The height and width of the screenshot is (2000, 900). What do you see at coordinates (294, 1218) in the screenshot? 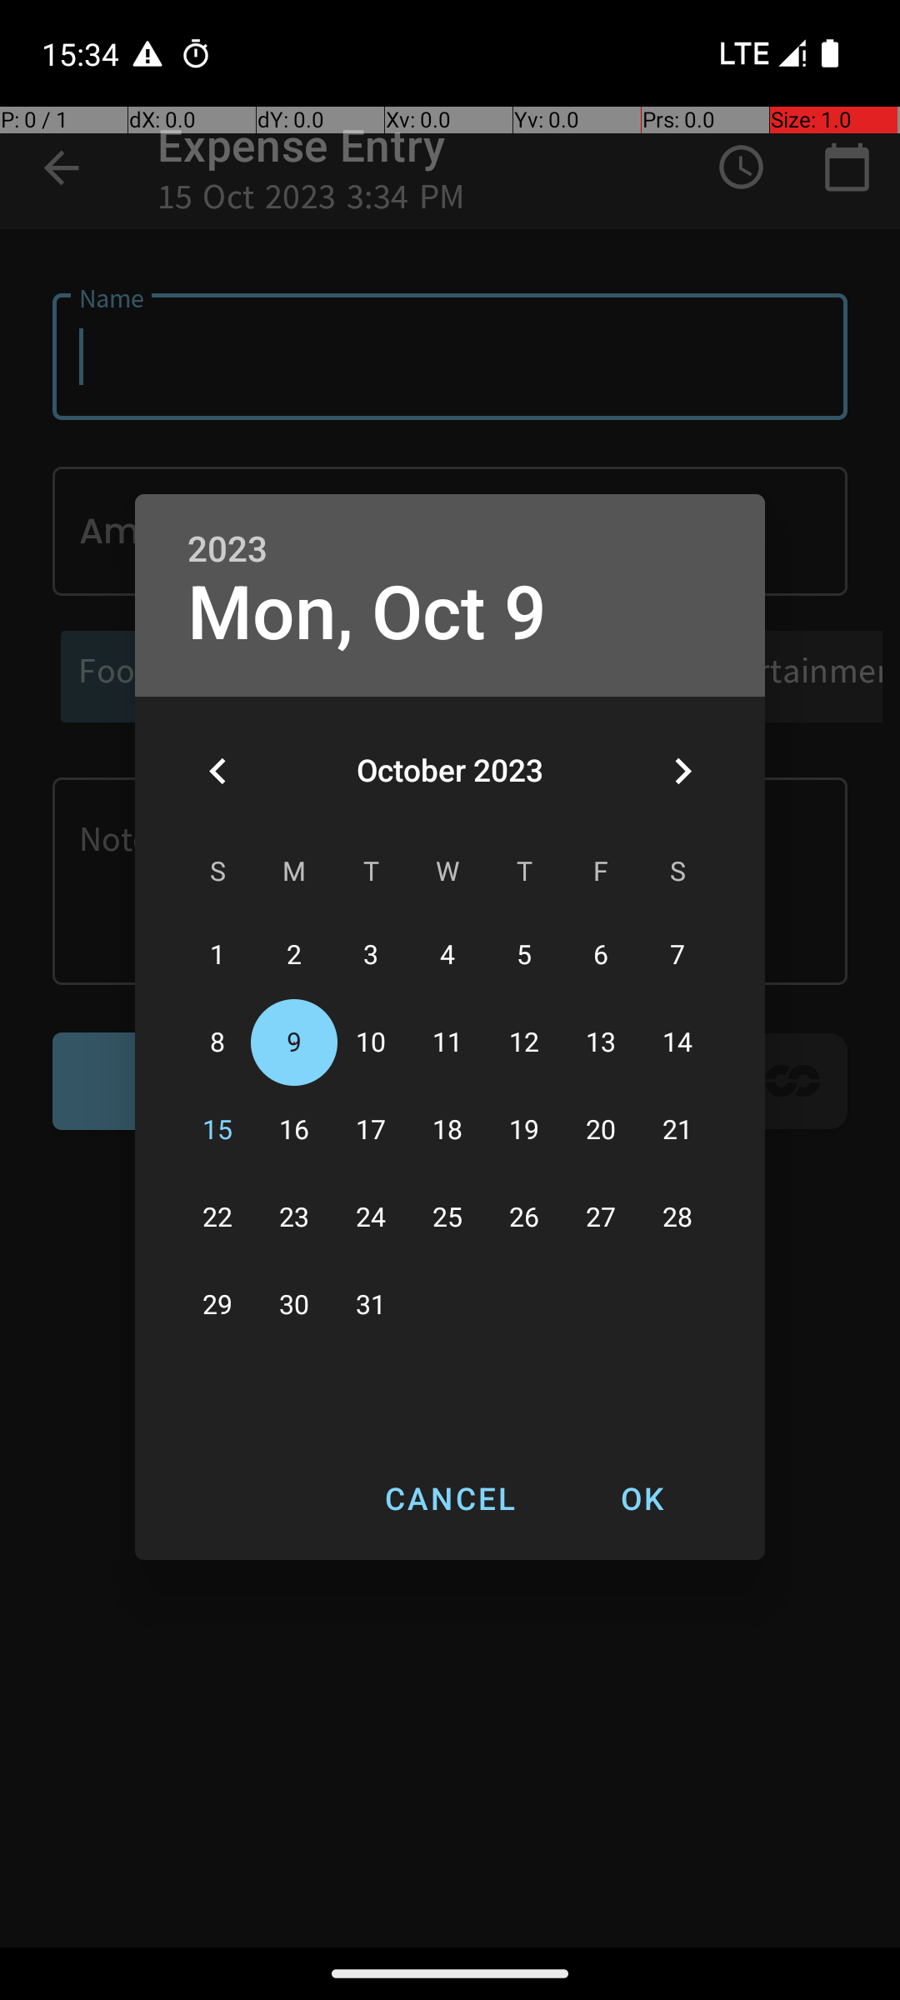
I see `23` at bounding box center [294, 1218].